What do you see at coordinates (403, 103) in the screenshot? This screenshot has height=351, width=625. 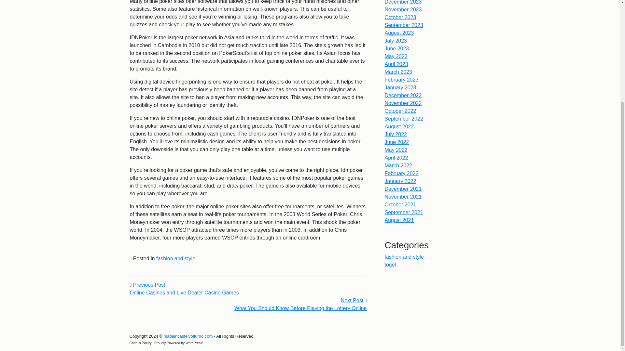 I see `November 2022` at bounding box center [403, 103].